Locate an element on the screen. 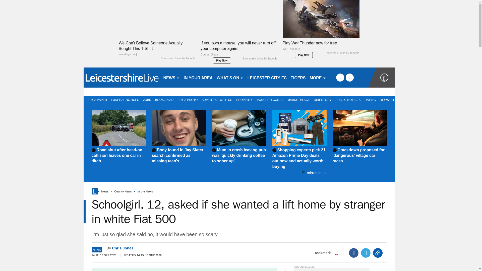 This screenshot has height=271, width=482. IN YOUR AREA is located at coordinates (198, 77).